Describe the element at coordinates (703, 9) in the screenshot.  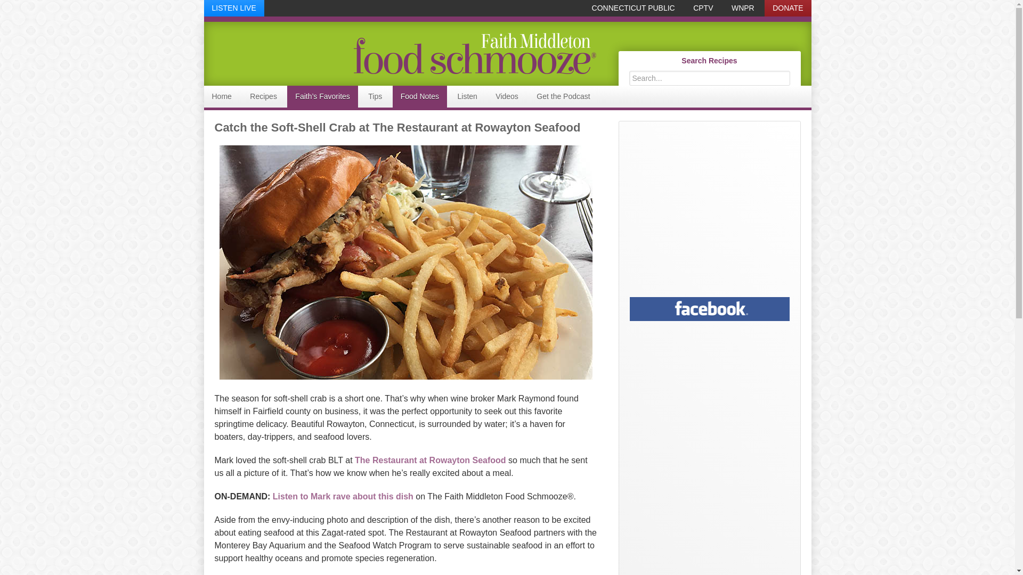
I see `CPTV` at that location.